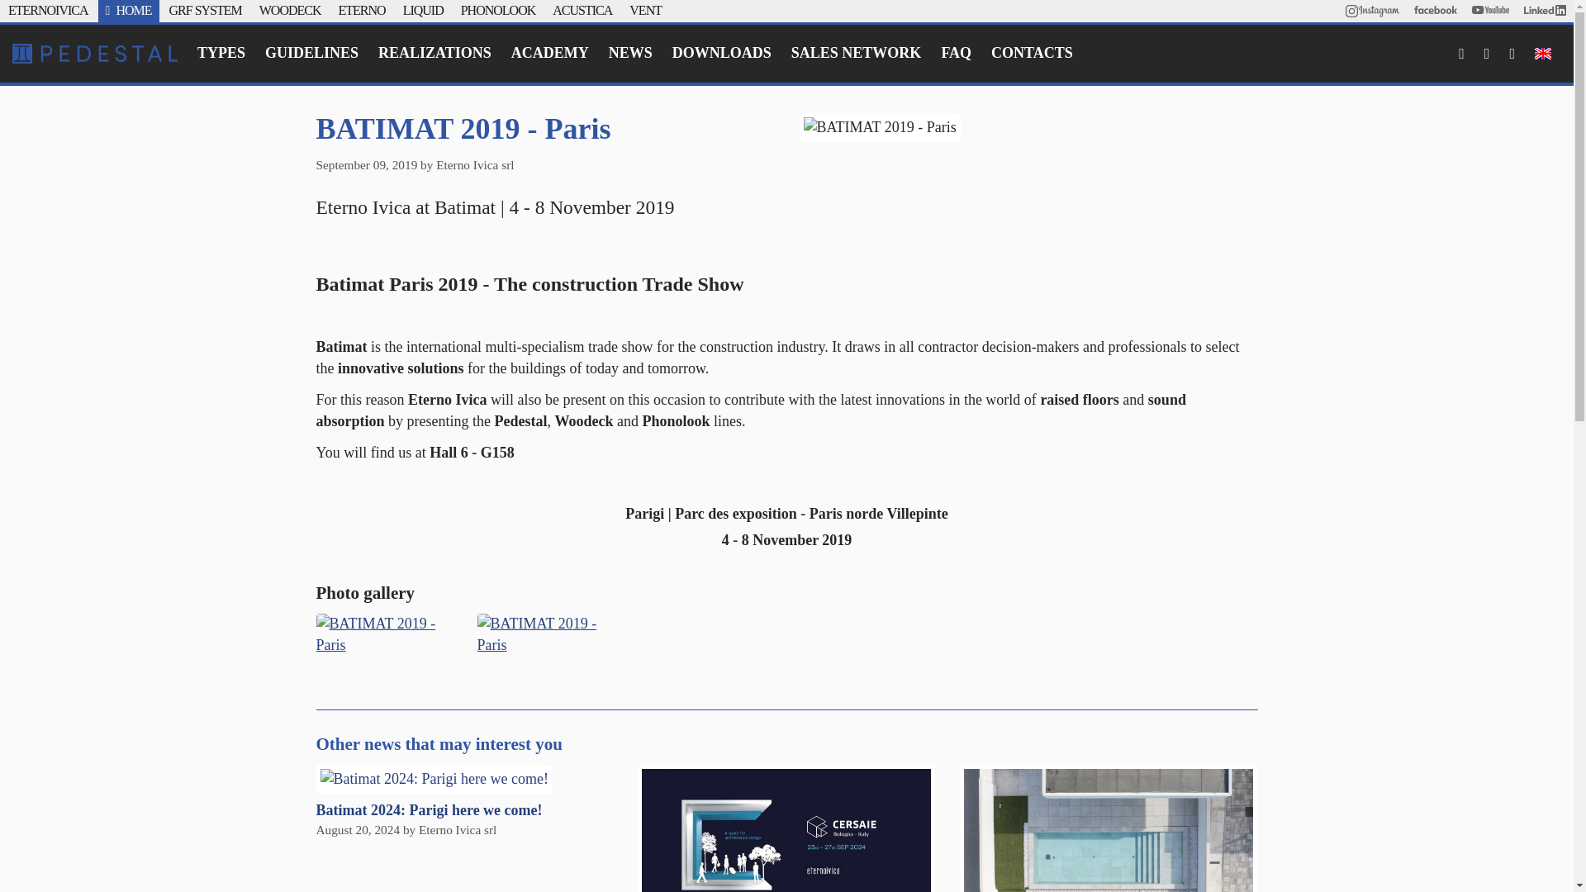  What do you see at coordinates (423, 10) in the screenshot?
I see `LIQUID` at bounding box center [423, 10].